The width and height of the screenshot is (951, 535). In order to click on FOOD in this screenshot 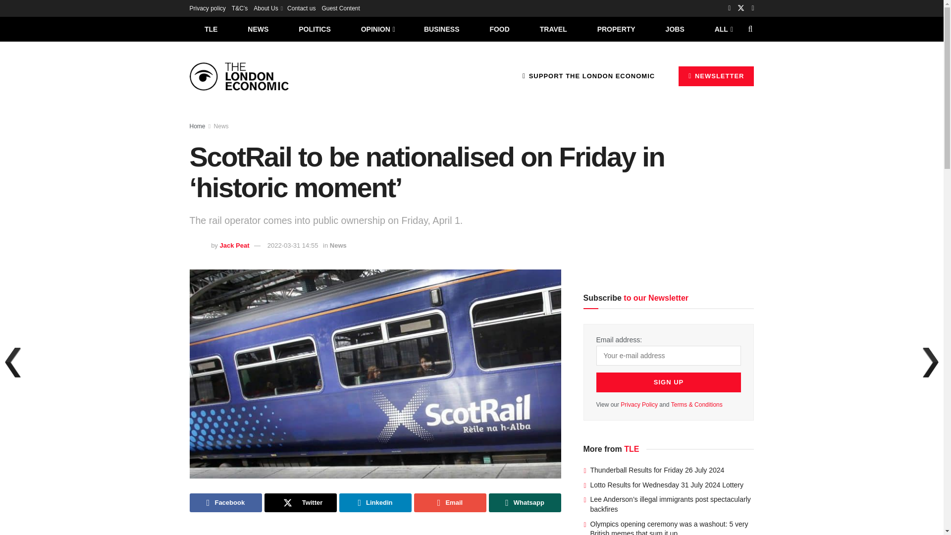, I will do `click(499, 29)`.